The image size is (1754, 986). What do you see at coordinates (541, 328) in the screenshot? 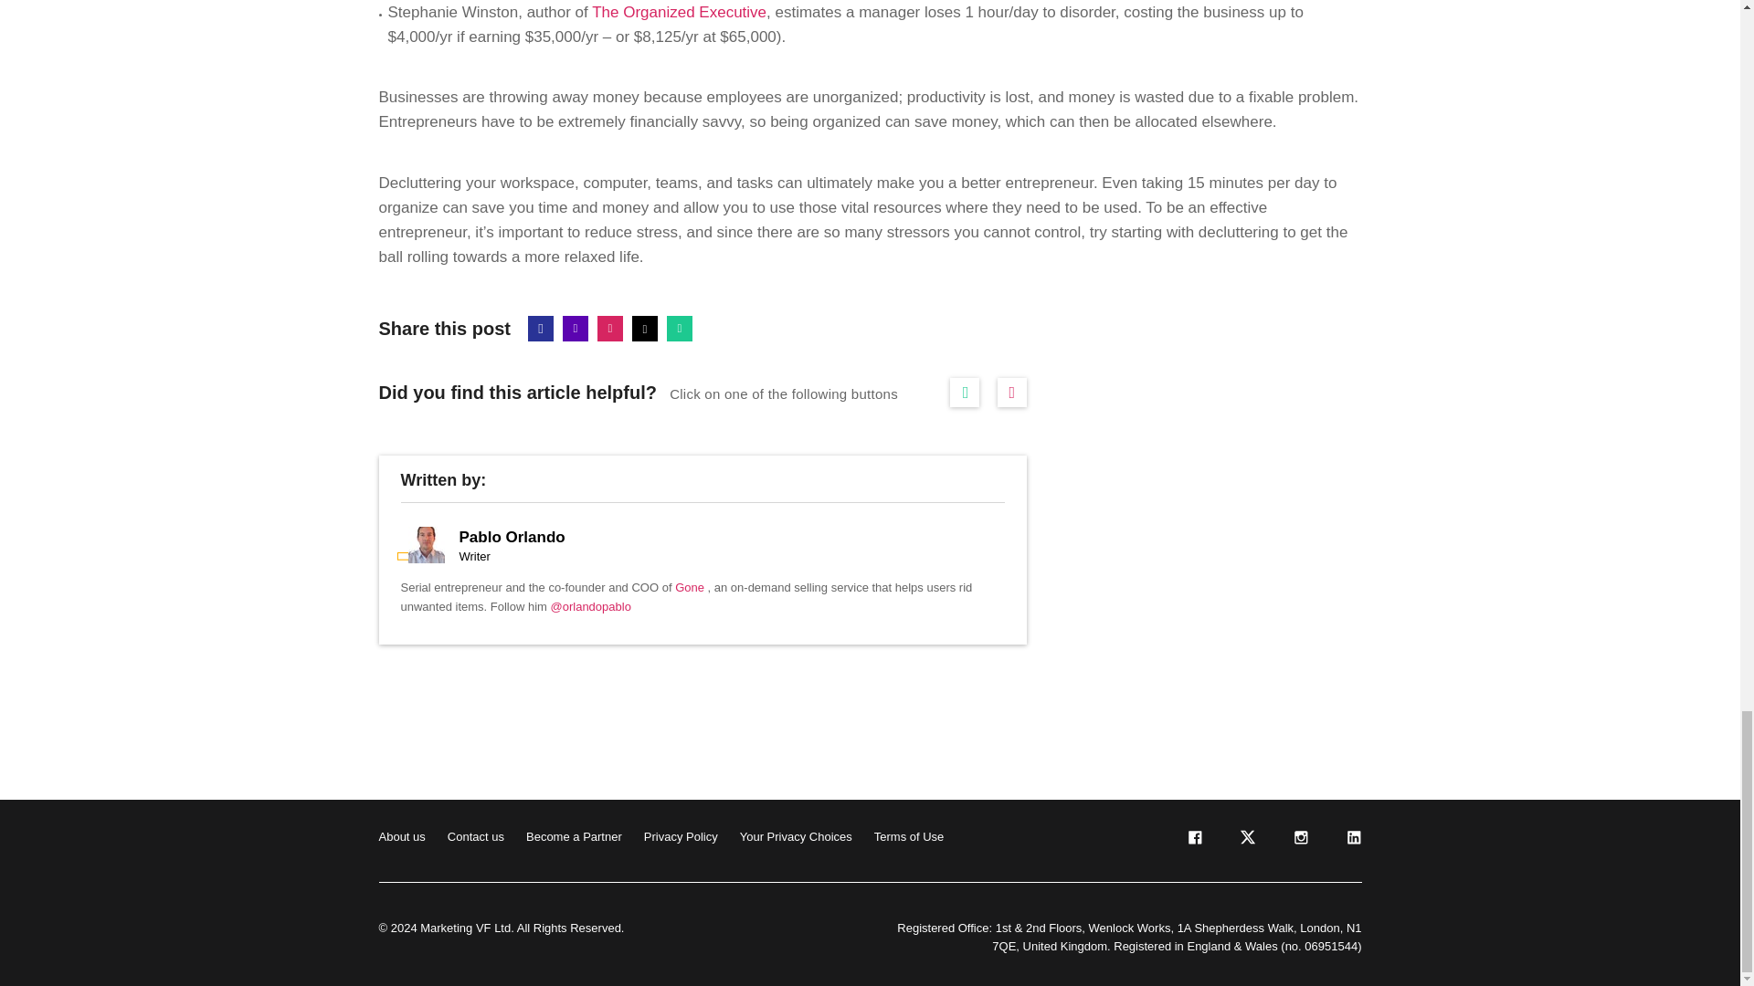
I see `Facebook` at bounding box center [541, 328].